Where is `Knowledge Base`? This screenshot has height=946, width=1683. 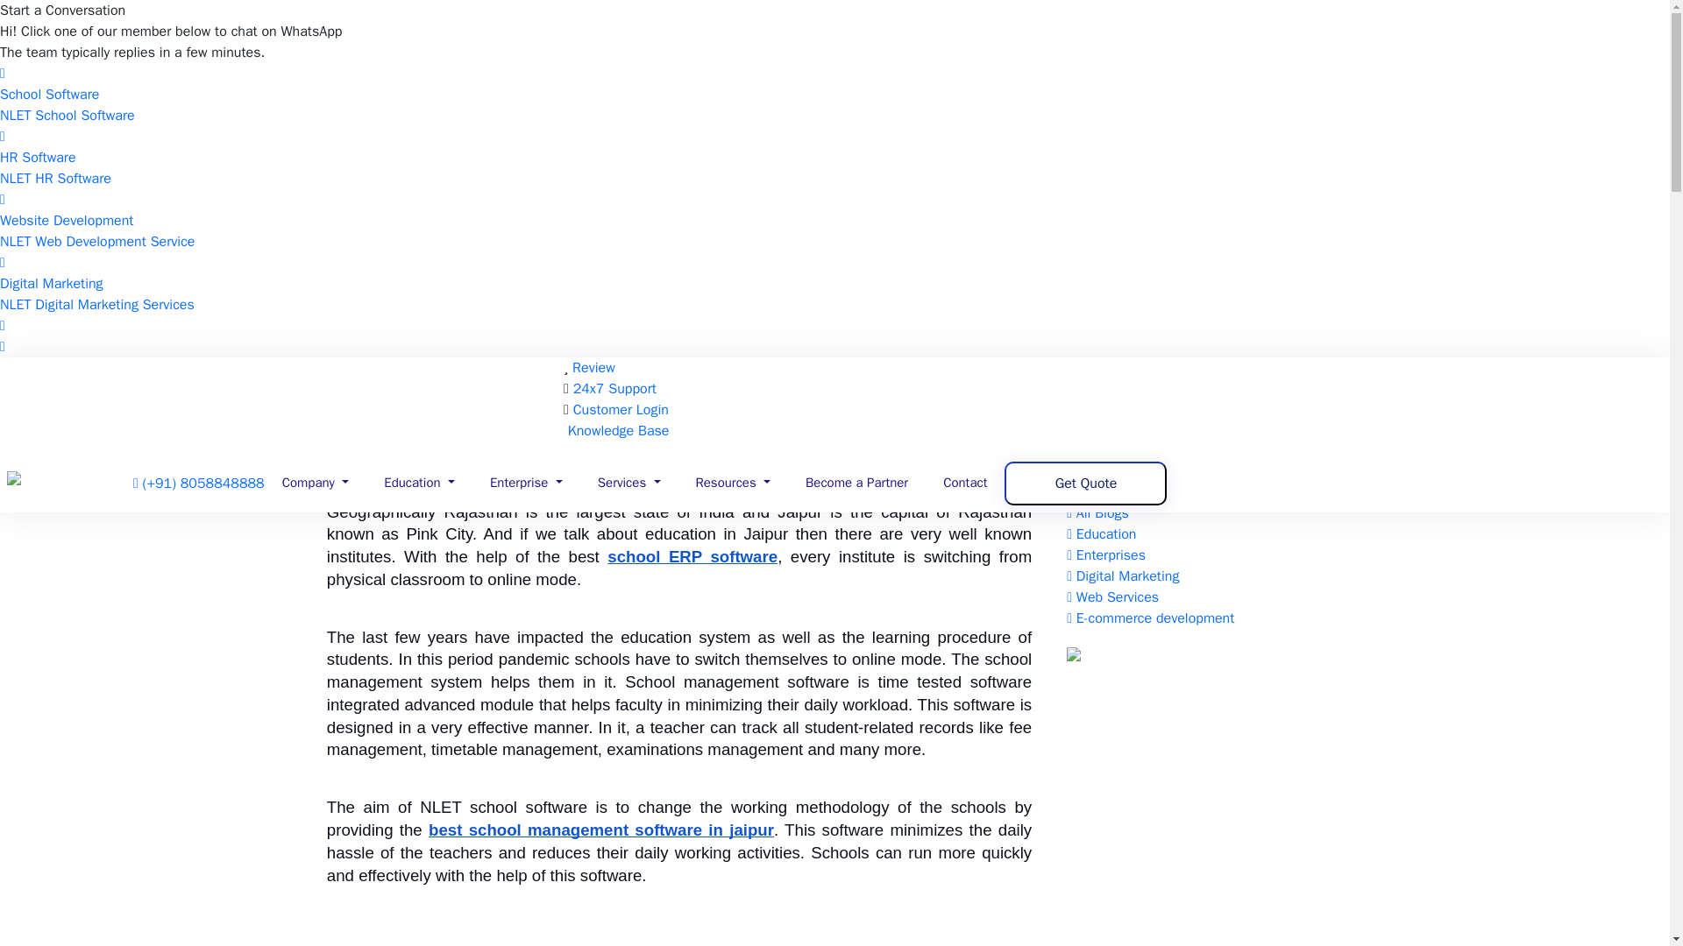 Knowledge Base is located at coordinates (619, 431).